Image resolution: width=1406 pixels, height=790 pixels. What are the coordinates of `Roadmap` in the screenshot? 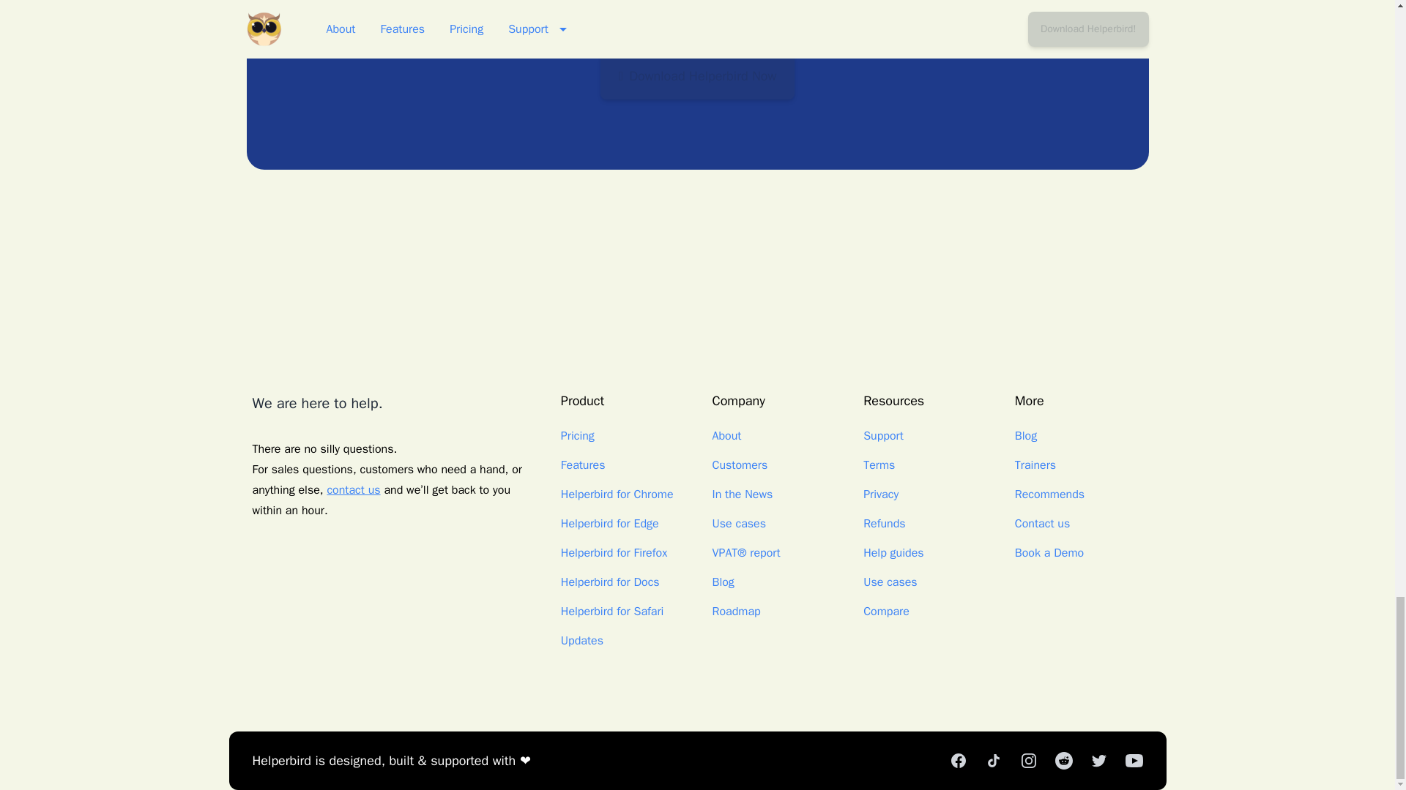 It's located at (735, 612).